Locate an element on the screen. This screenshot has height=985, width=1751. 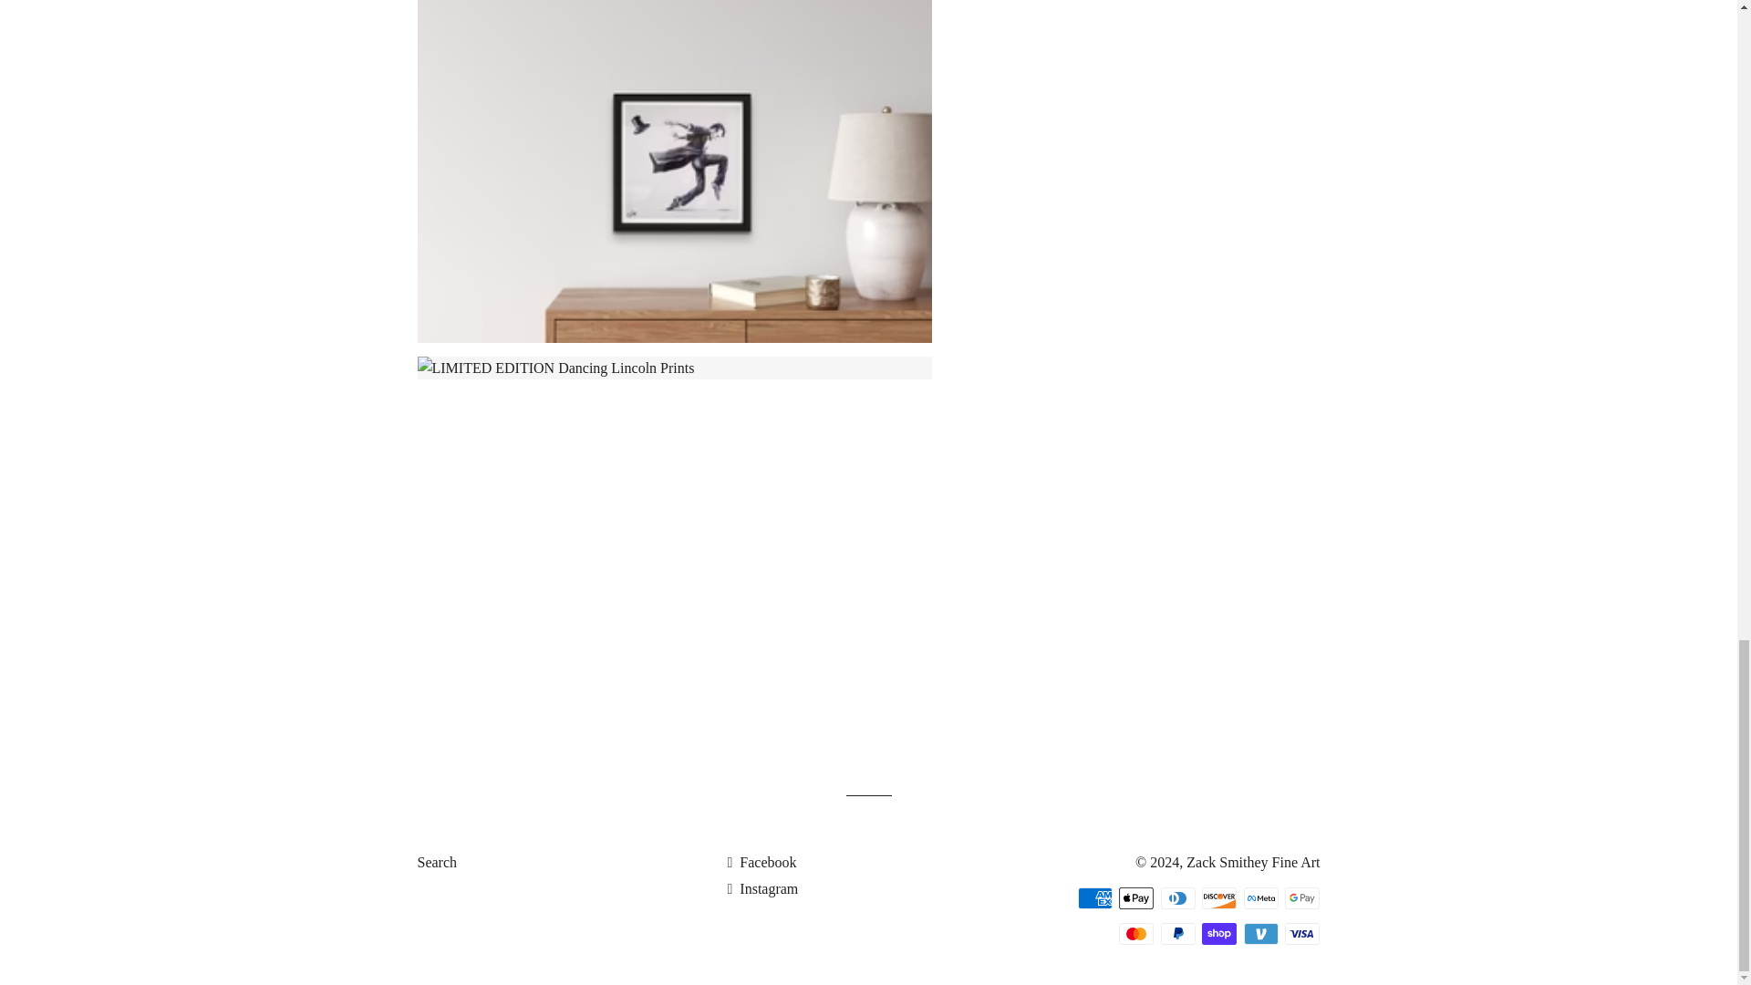
Zack Smithey Fine Art  on Facebook is located at coordinates (761, 862).